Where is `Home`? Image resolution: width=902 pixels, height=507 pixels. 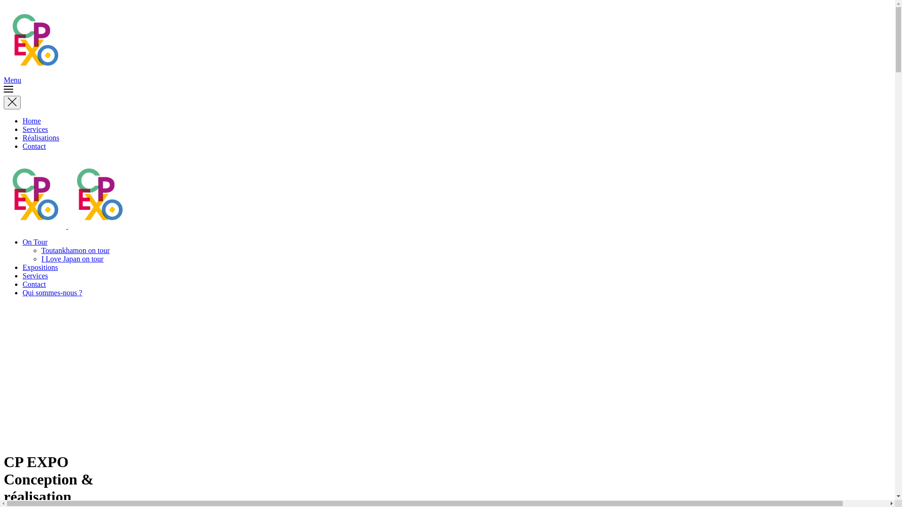 Home is located at coordinates (32, 121).